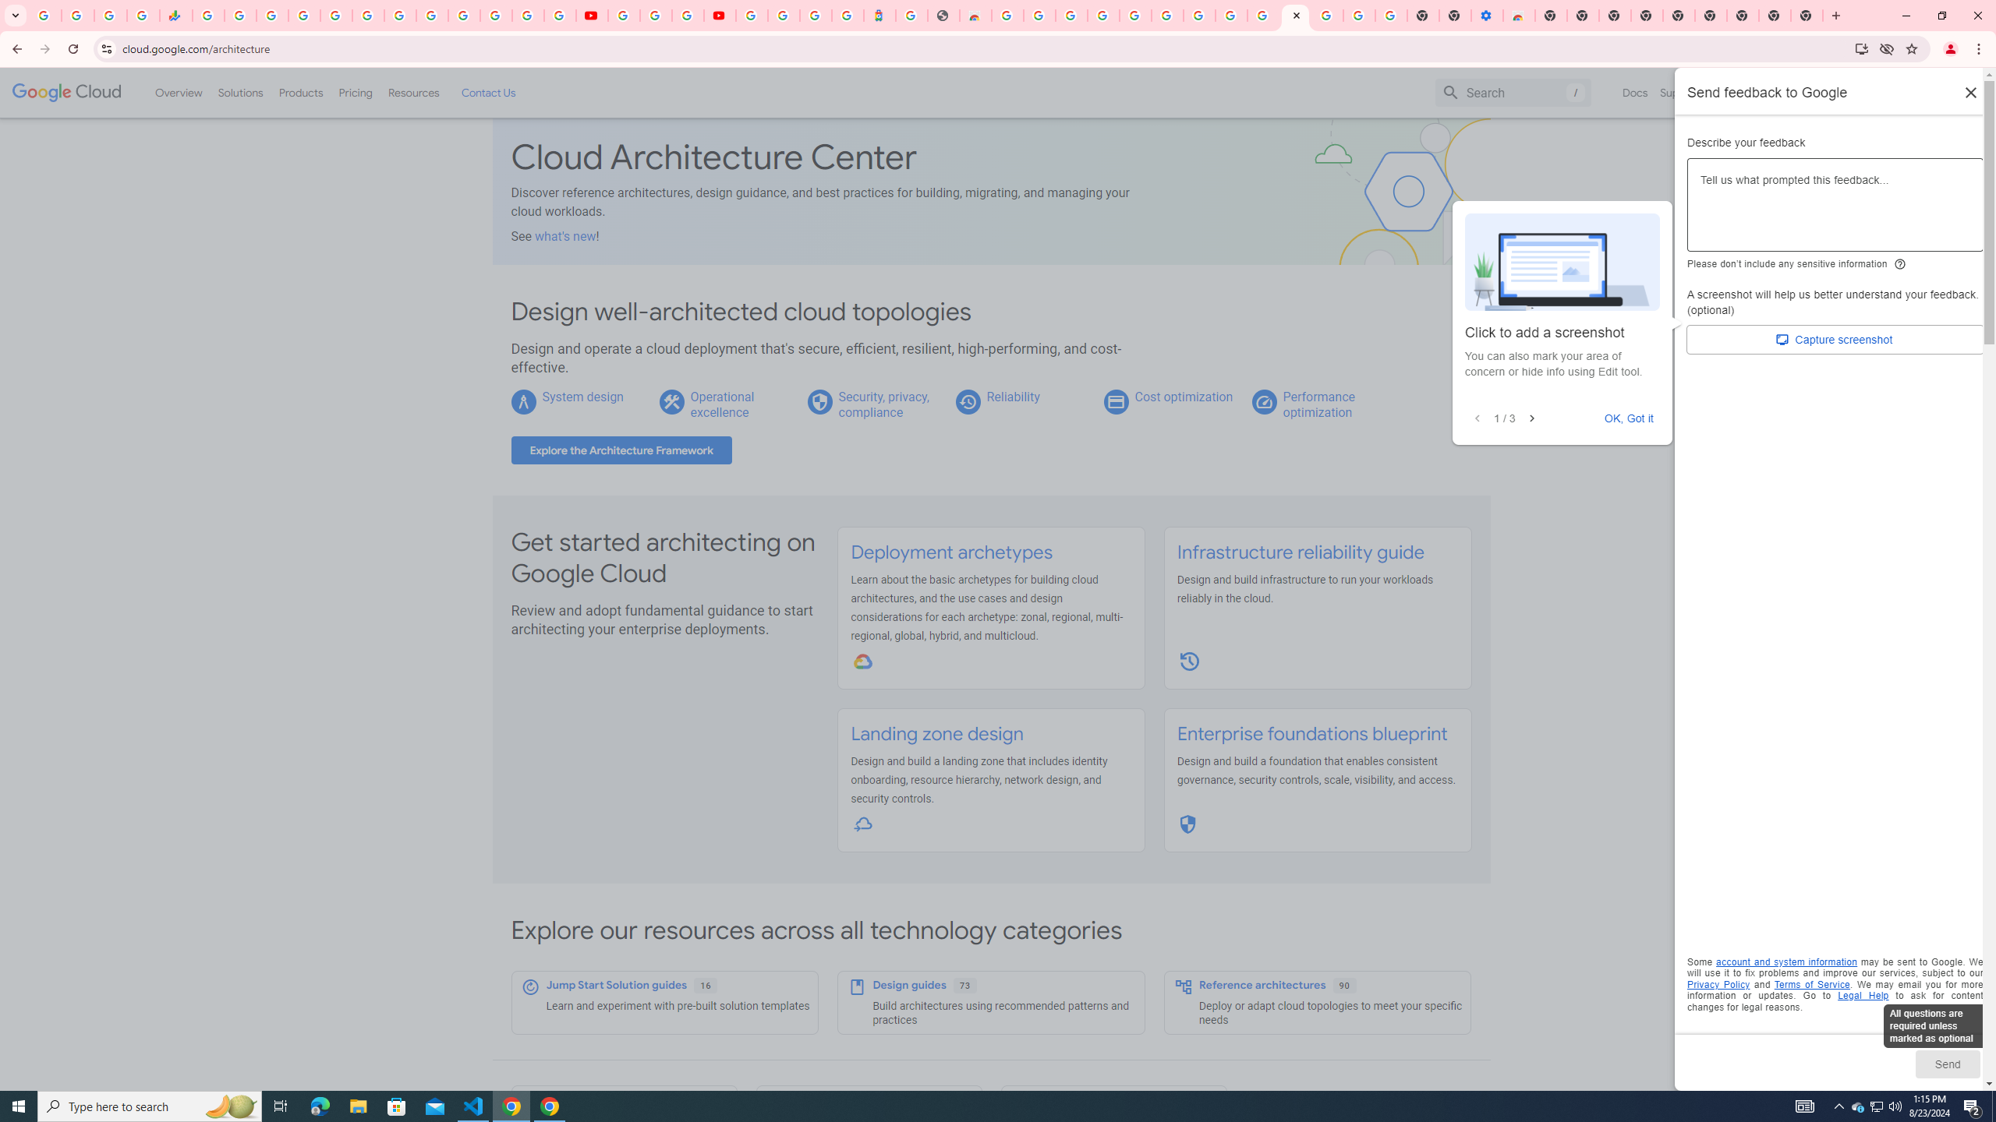 The width and height of the screenshot is (1996, 1122). I want to click on Deployment archetypes, so click(951, 552).